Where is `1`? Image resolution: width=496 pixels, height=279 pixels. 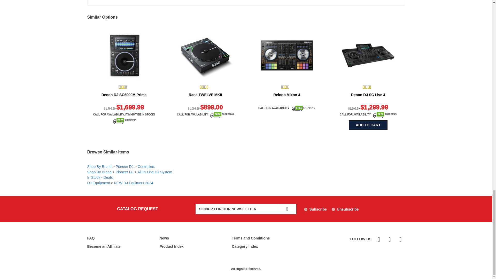 1 is located at coordinates (306, 209).